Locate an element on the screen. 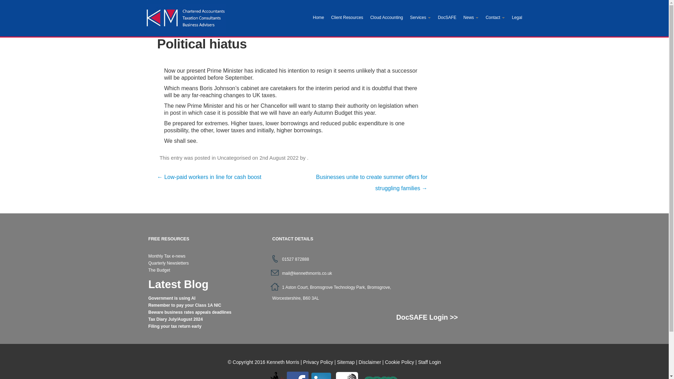 Image resolution: width=674 pixels, height=379 pixels. Contact is located at coordinates (495, 18).